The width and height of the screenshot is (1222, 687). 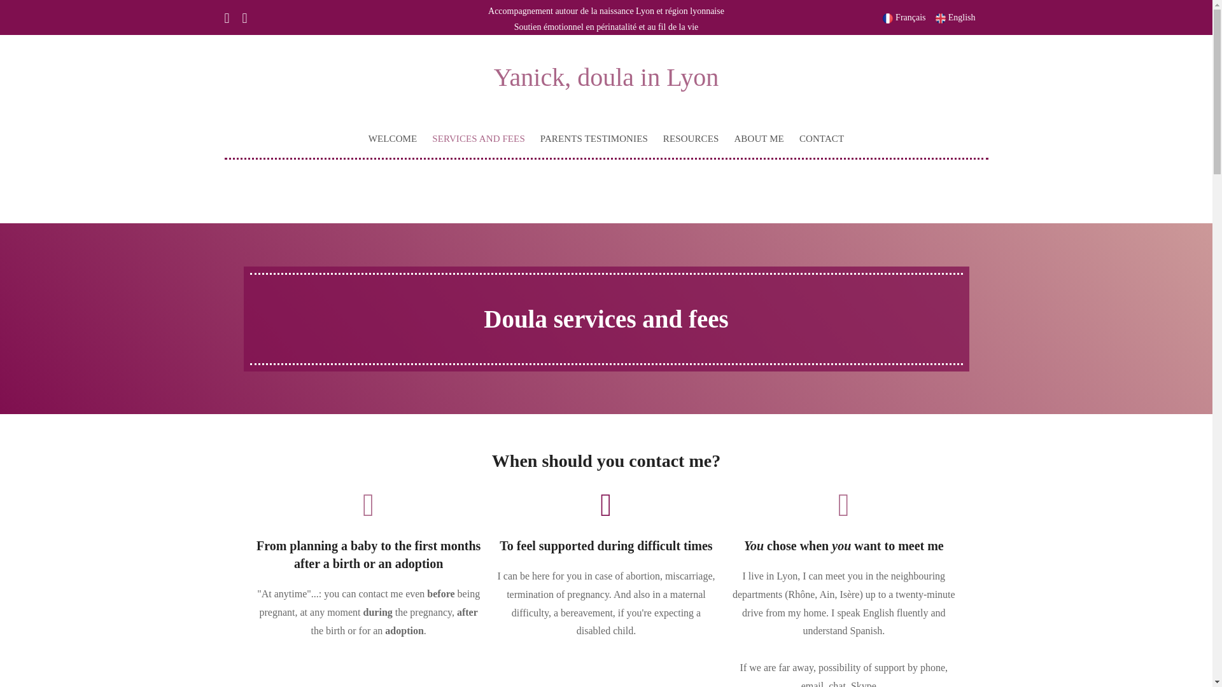 What do you see at coordinates (955, 17) in the screenshot?
I see `English` at bounding box center [955, 17].